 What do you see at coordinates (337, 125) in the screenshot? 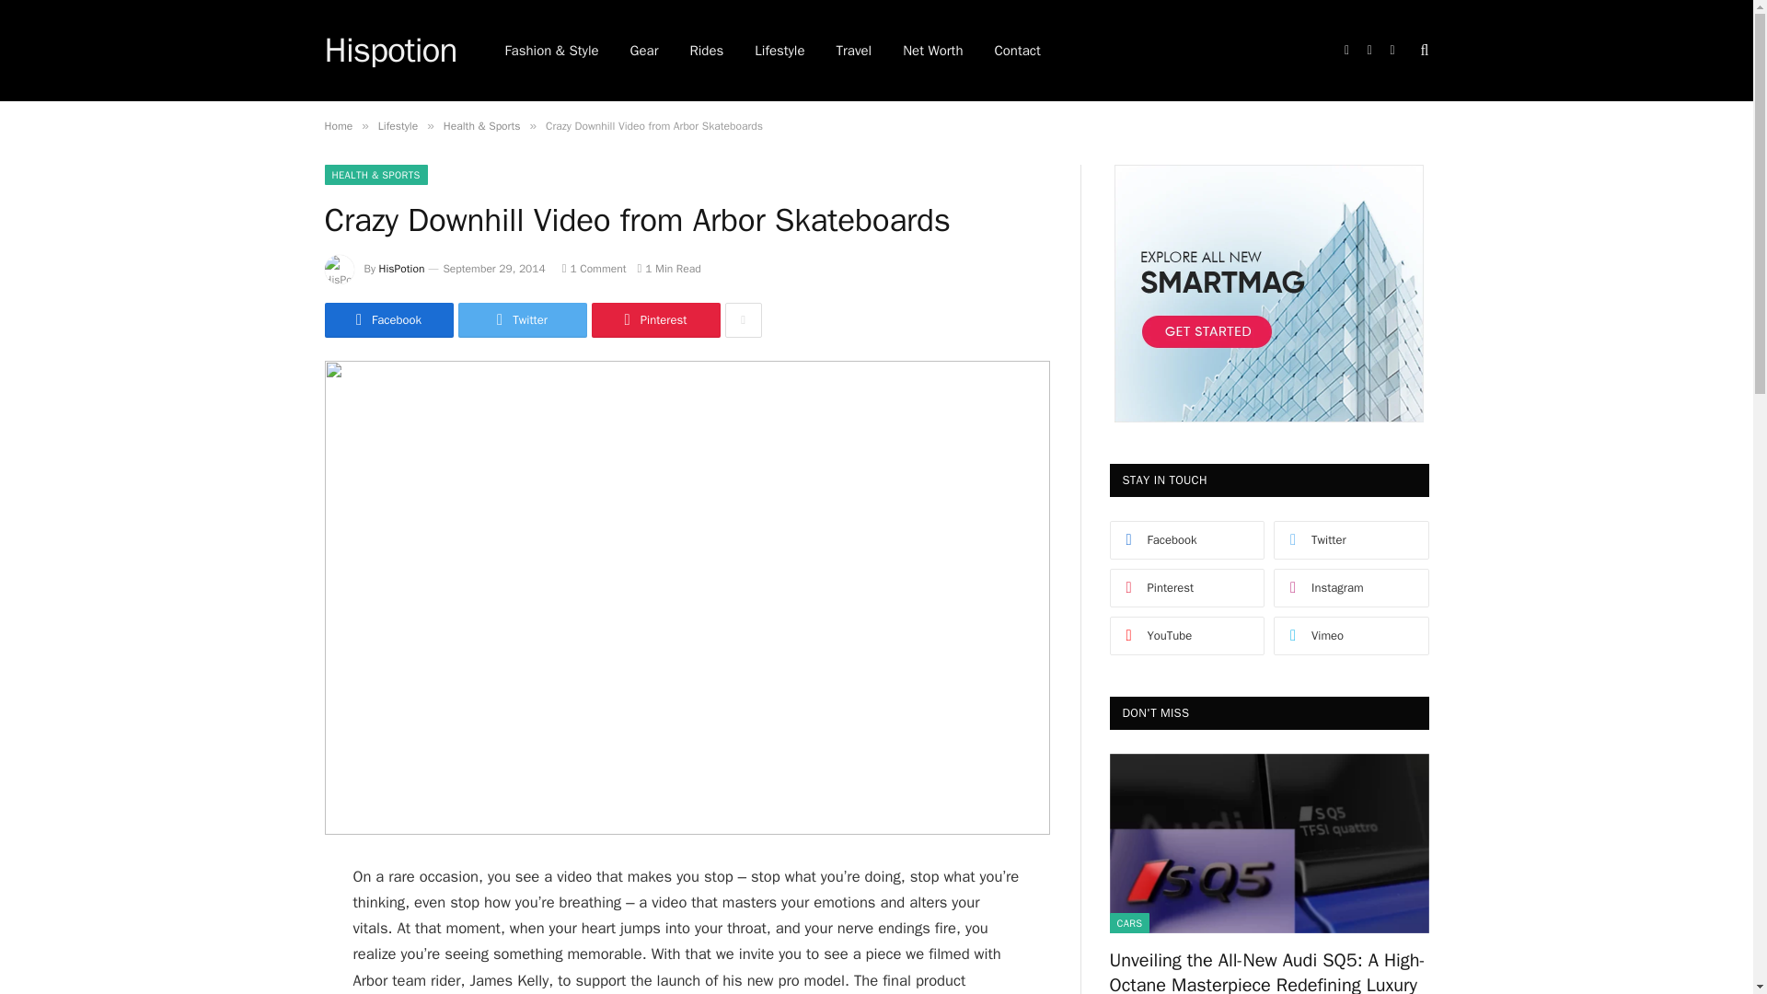
I see `Home` at bounding box center [337, 125].